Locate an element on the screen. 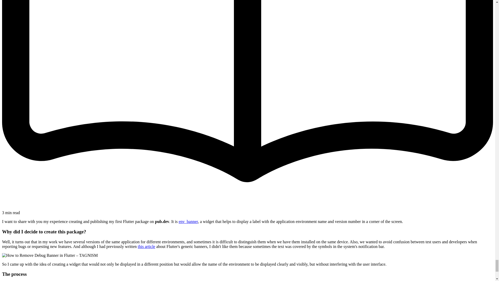 This screenshot has height=281, width=499. this article is located at coordinates (146, 246).